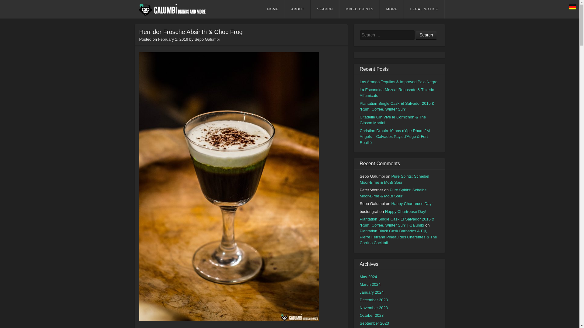 This screenshot has height=328, width=584. What do you see at coordinates (173, 39) in the screenshot?
I see `10:19 am` at bounding box center [173, 39].